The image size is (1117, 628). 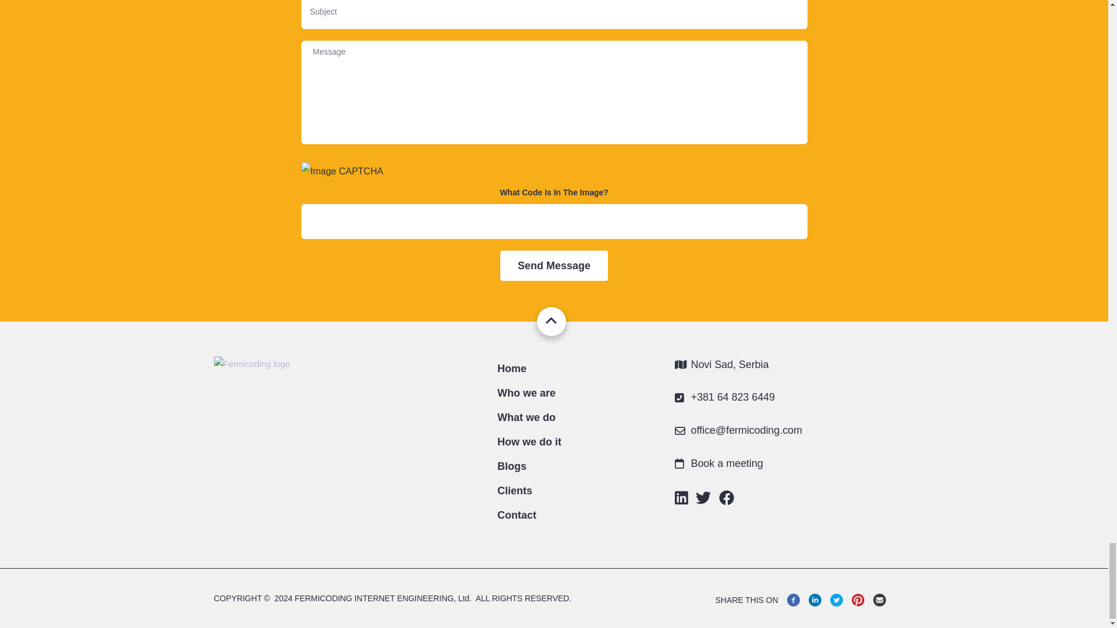 What do you see at coordinates (681, 500) in the screenshot?
I see `Follov us on LinkedIn` at bounding box center [681, 500].